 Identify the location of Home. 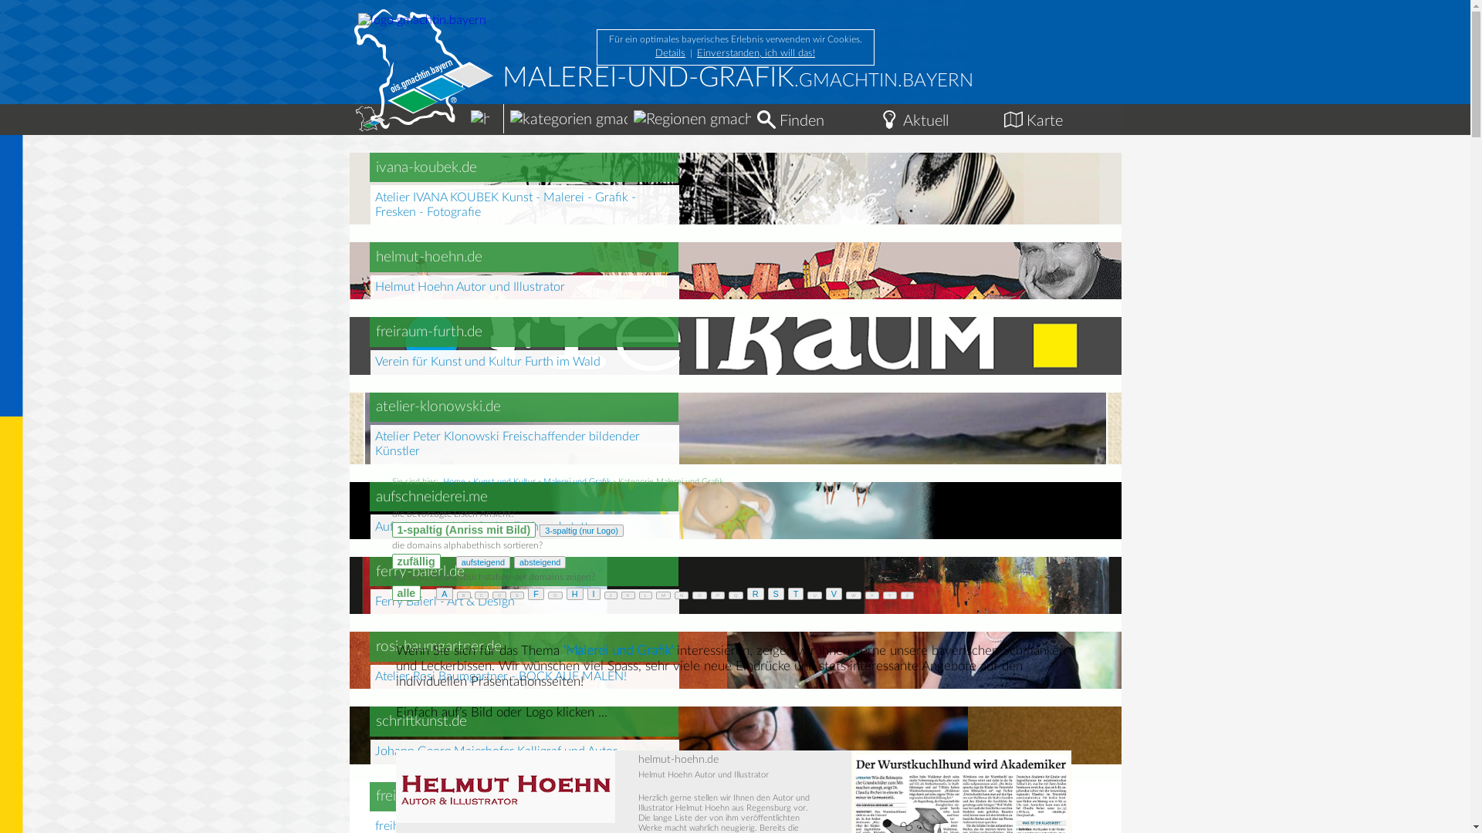
(426, 113).